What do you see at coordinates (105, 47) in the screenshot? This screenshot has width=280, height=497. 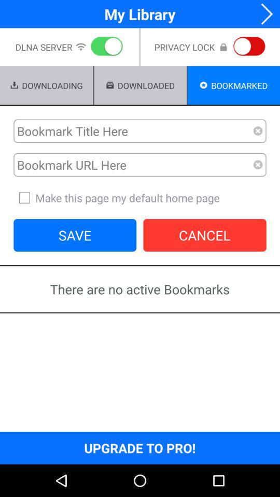 I see `wifi enabling switch` at bounding box center [105, 47].